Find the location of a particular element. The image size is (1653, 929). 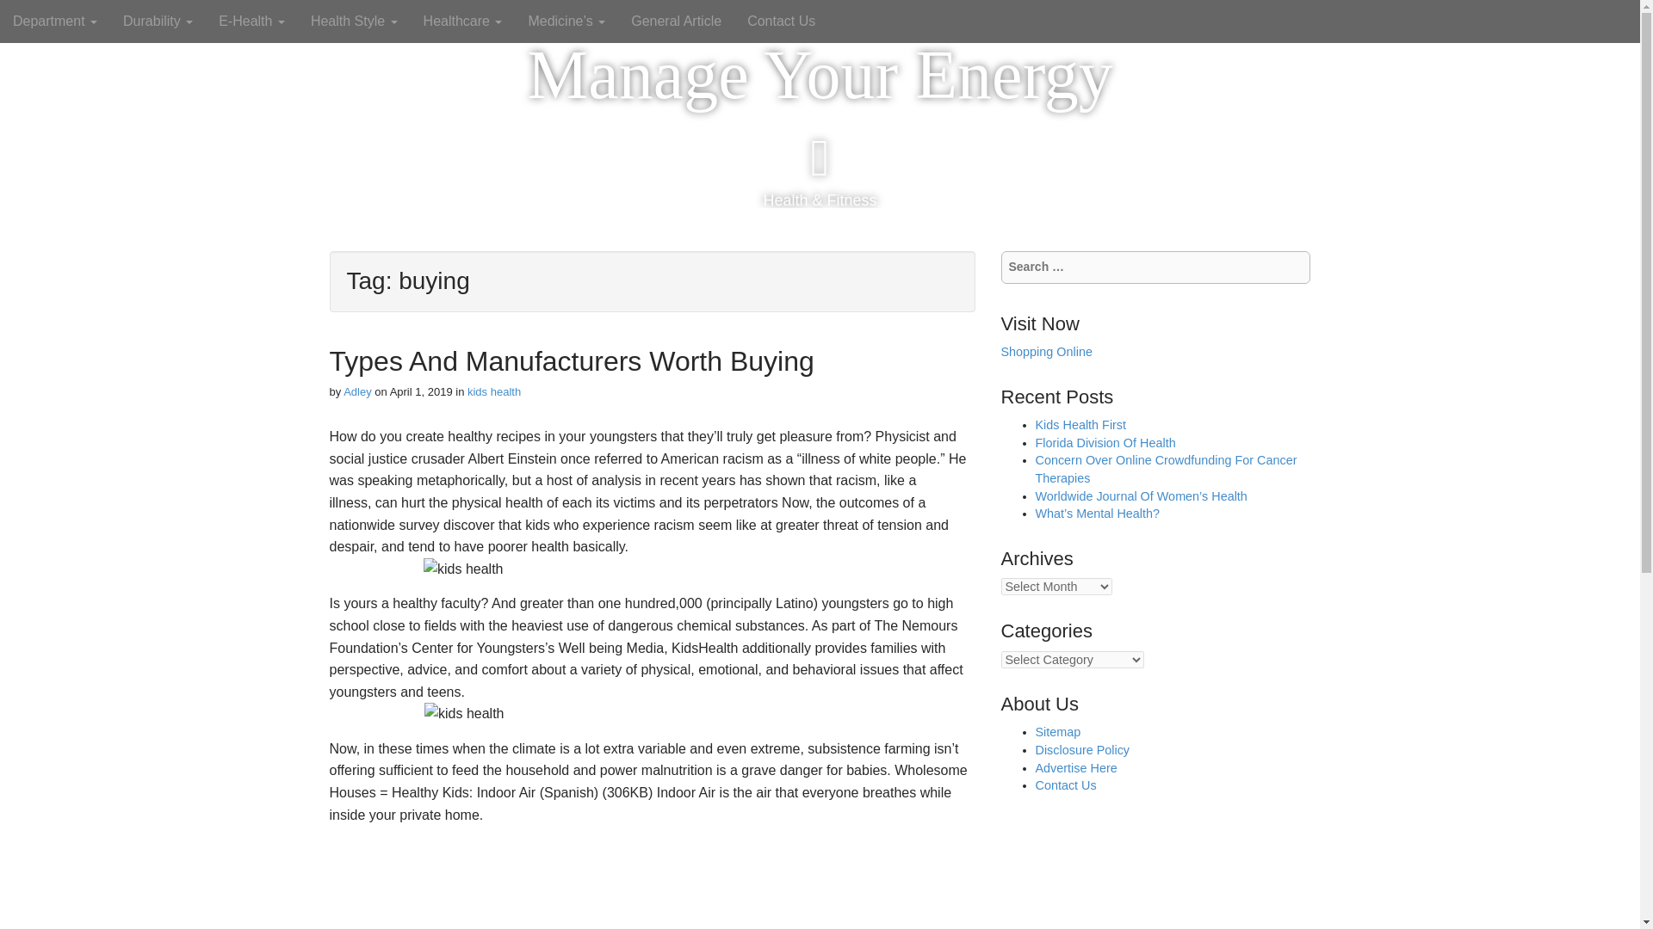

General Article is located at coordinates (676, 21).